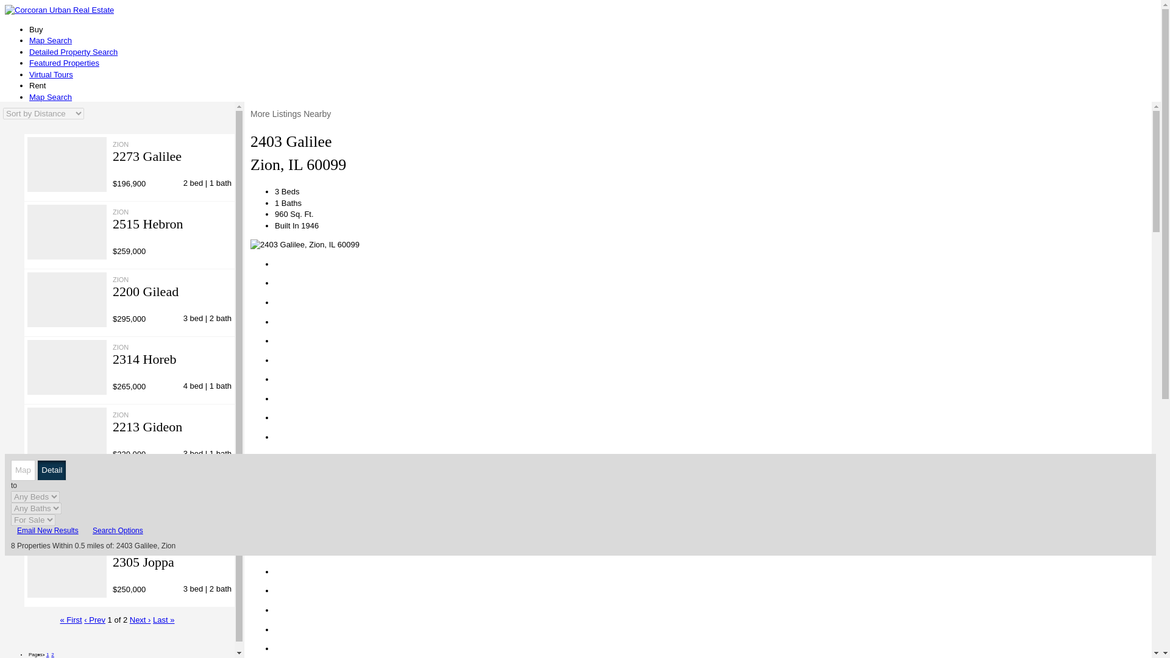  I want to click on Featured Rentals, so click(84, 359).